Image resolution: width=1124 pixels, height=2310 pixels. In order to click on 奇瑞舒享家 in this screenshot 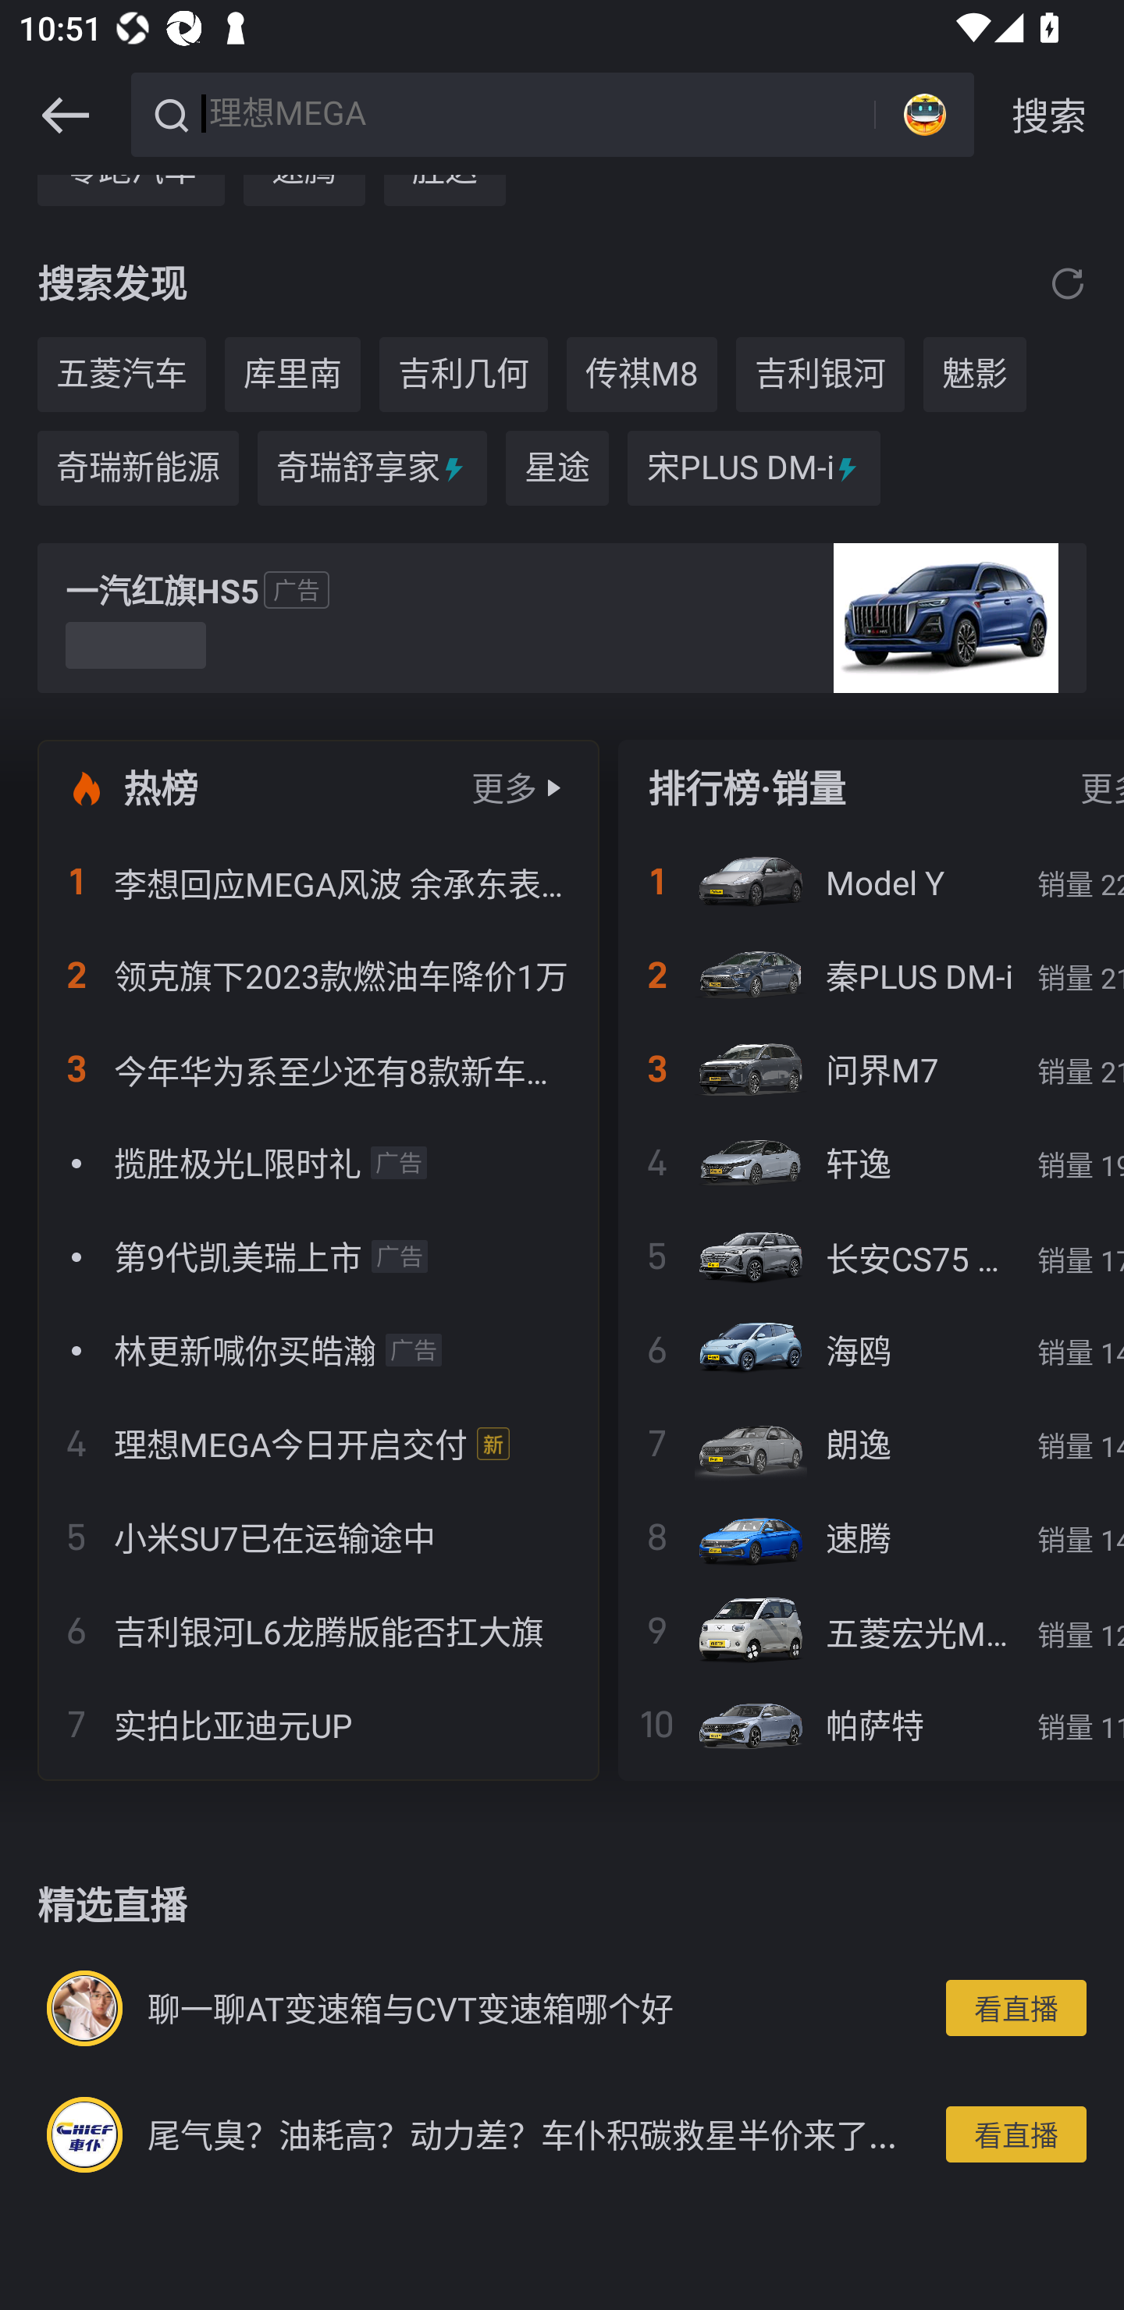, I will do `click(372, 467)`.